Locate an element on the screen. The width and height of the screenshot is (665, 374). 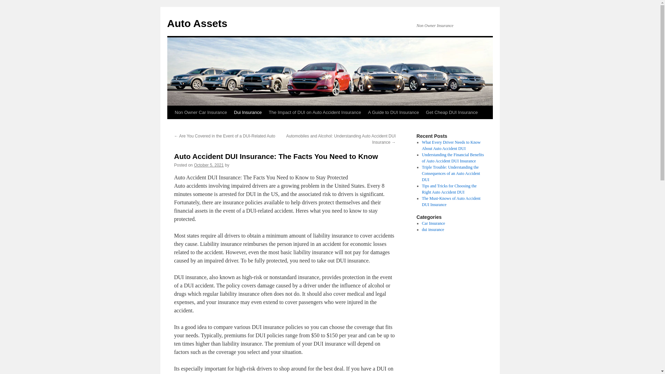
October 5, 2021 is located at coordinates (209, 165).